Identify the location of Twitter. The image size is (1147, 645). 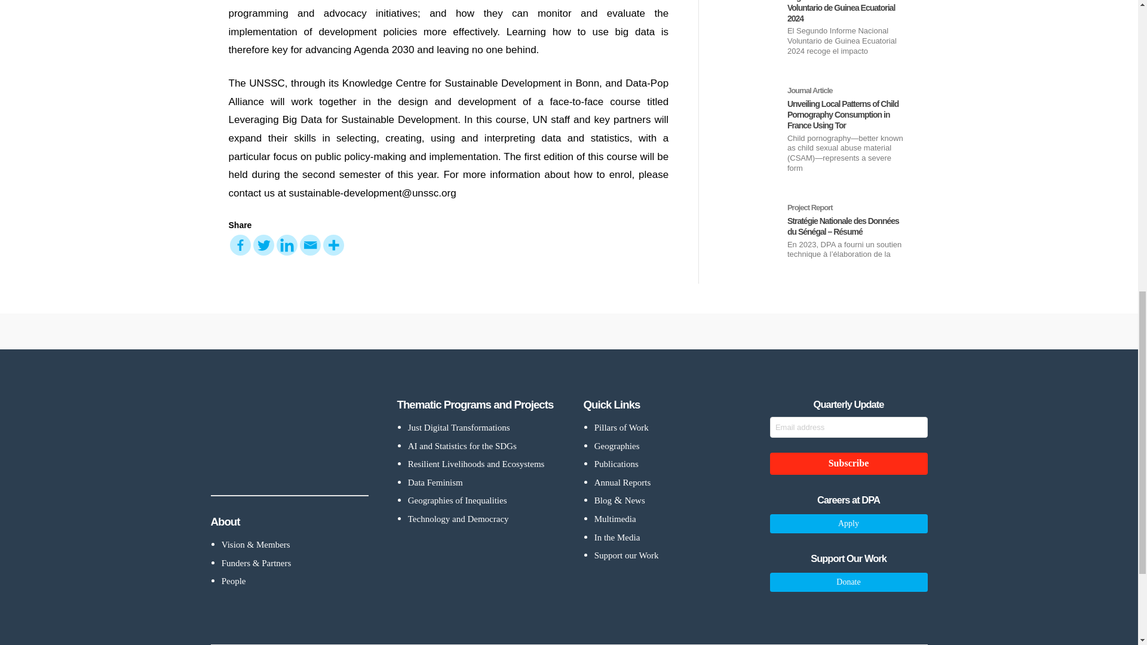
(263, 245).